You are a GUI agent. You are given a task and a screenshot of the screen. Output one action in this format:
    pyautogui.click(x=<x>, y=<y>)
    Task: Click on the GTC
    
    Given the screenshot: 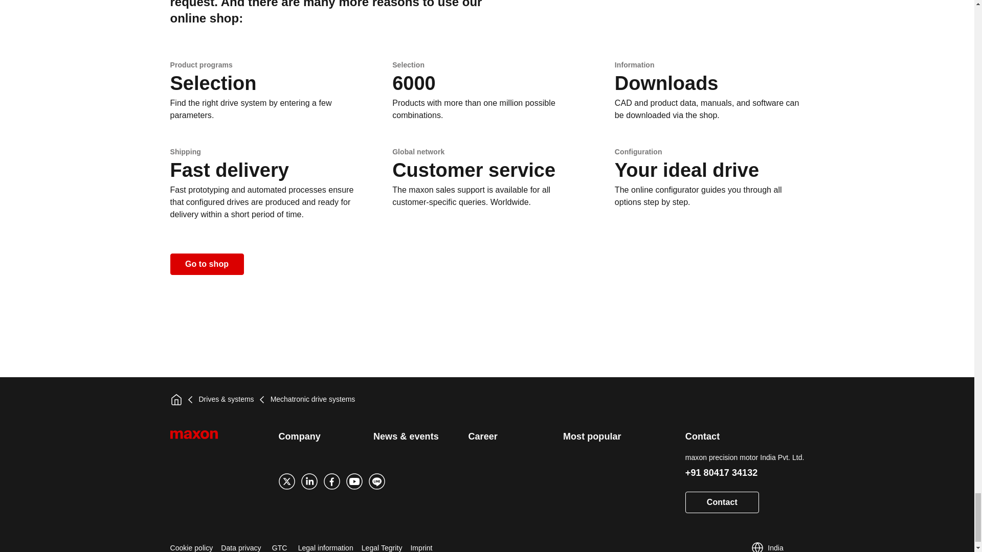 What is the action you would take?
    pyautogui.click(x=279, y=545)
    